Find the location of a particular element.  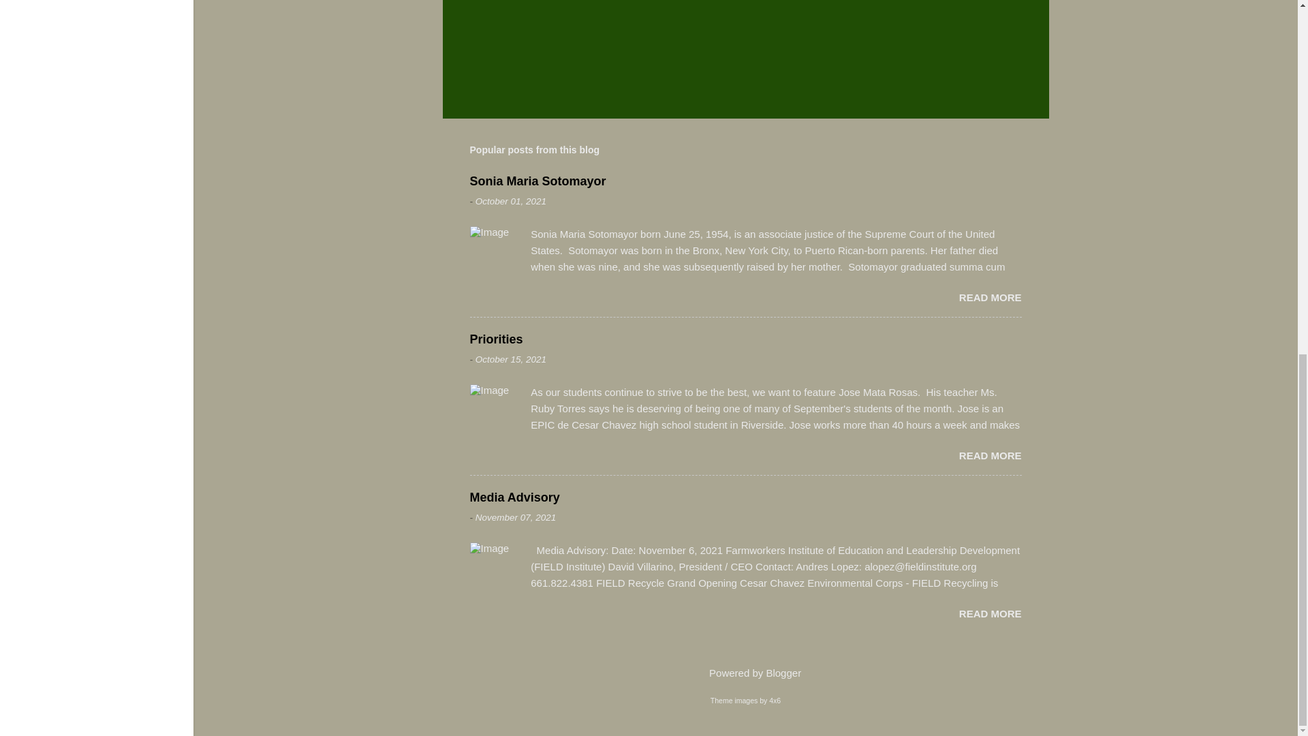

permanent link is located at coordinates (511, 202).